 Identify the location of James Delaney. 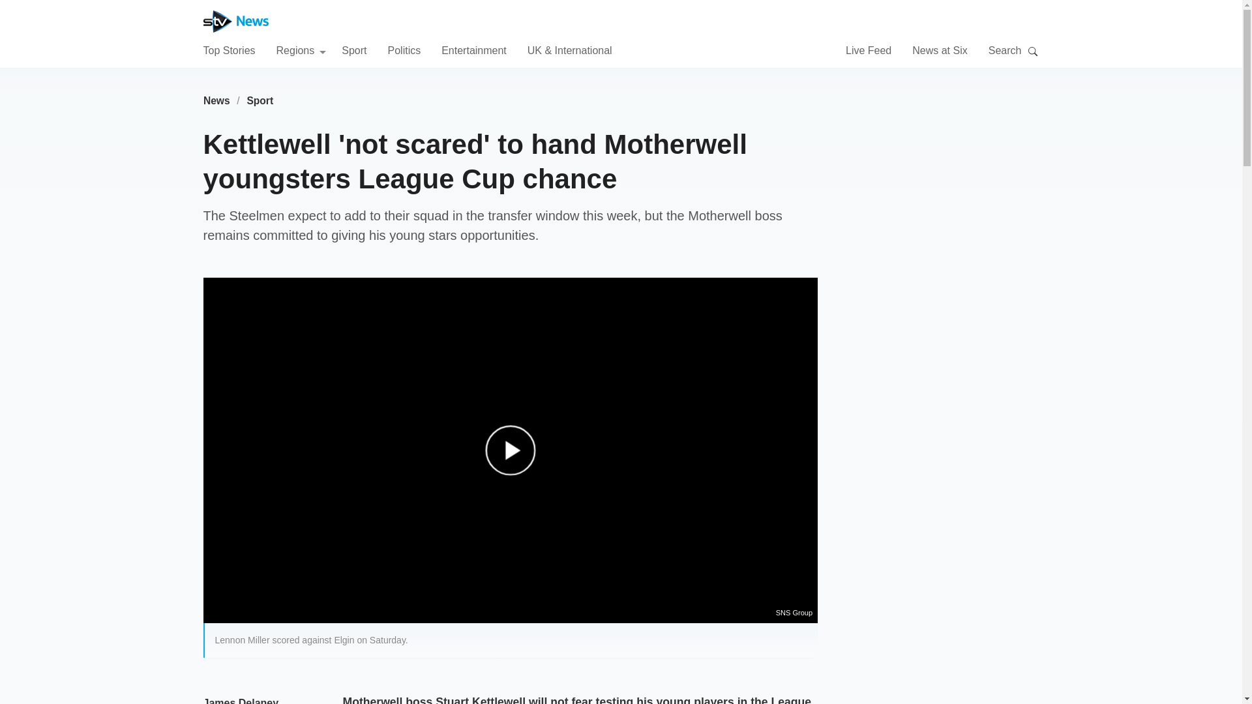
(241, 701).